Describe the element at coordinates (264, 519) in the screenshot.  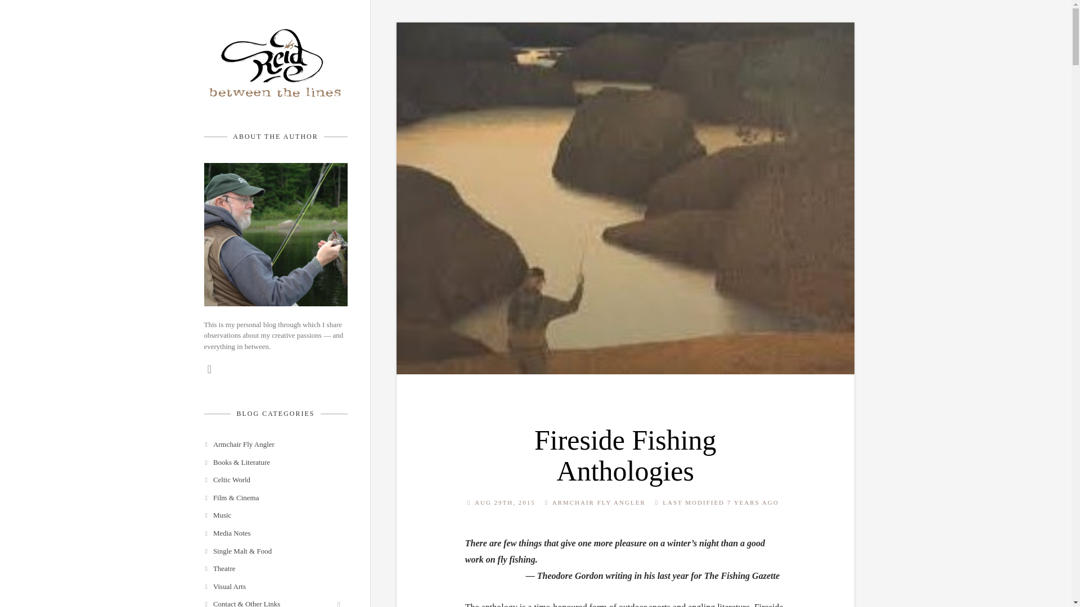
I see `Music` at that location.